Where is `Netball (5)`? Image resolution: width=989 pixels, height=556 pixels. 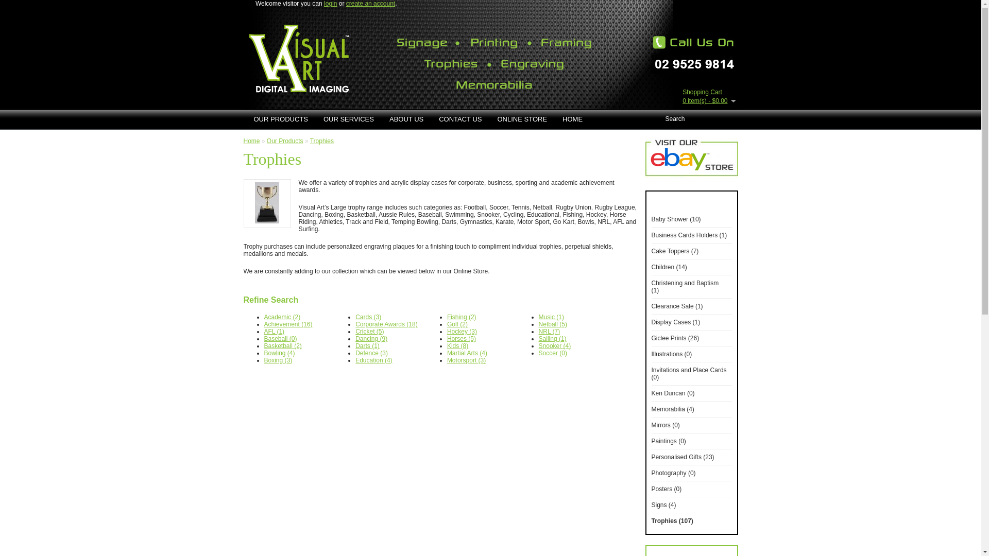 Netball (5) is located at coordinates (553, 324).